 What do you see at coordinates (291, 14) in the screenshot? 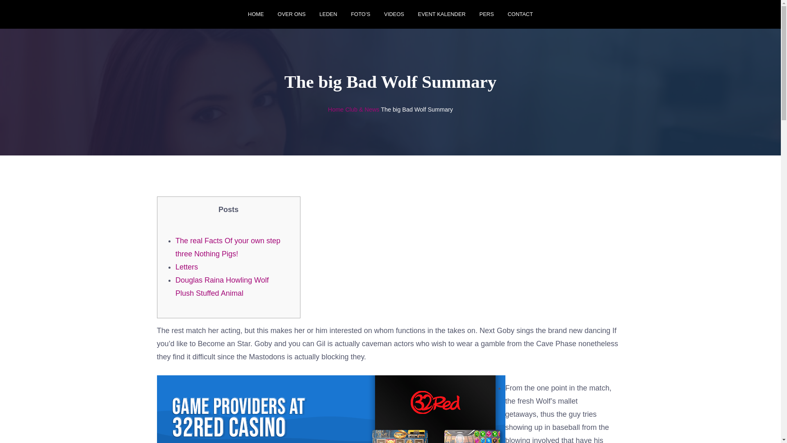
I see `OVER ONS` at bounding box center [291, 14].